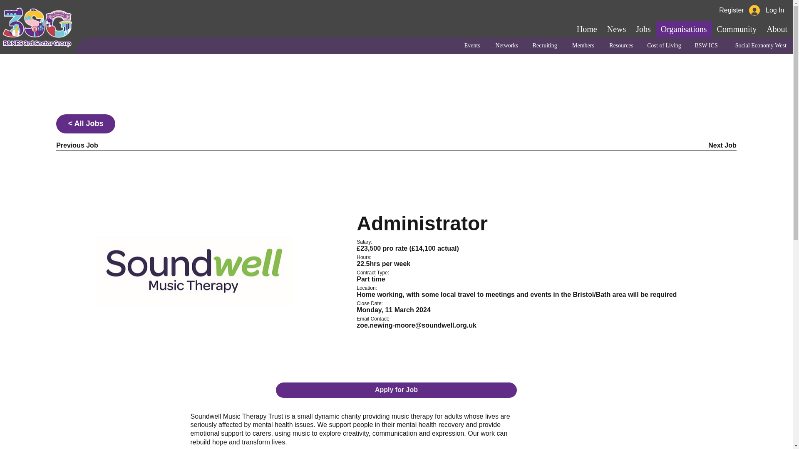  I want to click on Home, so click(587, 29).